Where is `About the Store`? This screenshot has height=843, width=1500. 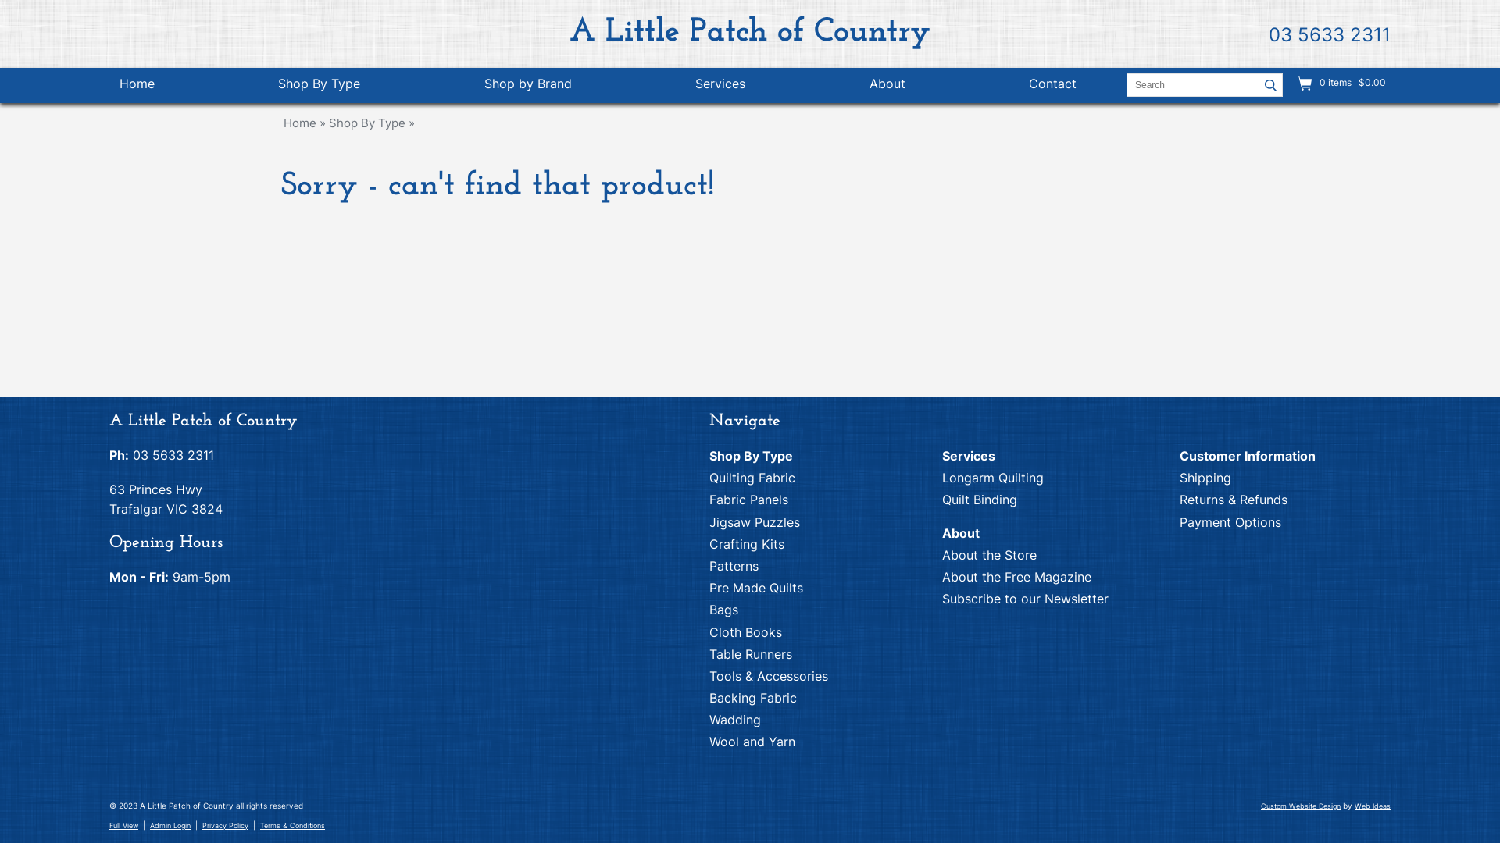
About the Store is located at coordinates (989, 555).